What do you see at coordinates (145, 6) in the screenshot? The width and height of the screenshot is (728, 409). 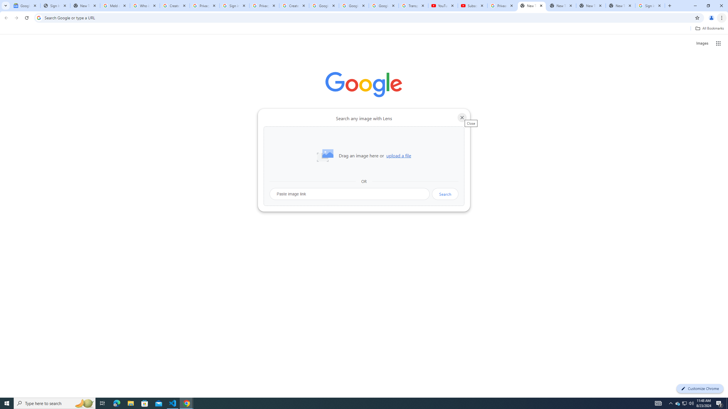 I see `Who is my administrator? - Google Account Help` at bounding box center [145, 6].